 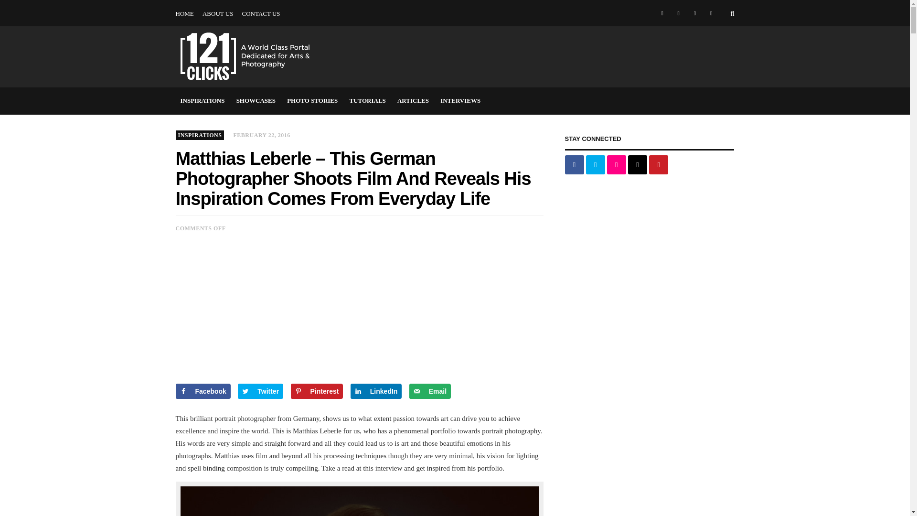 What do you see at coordinates (184, 14) in the screenshot?
I see `HOME` at bounding box center [184, 14].